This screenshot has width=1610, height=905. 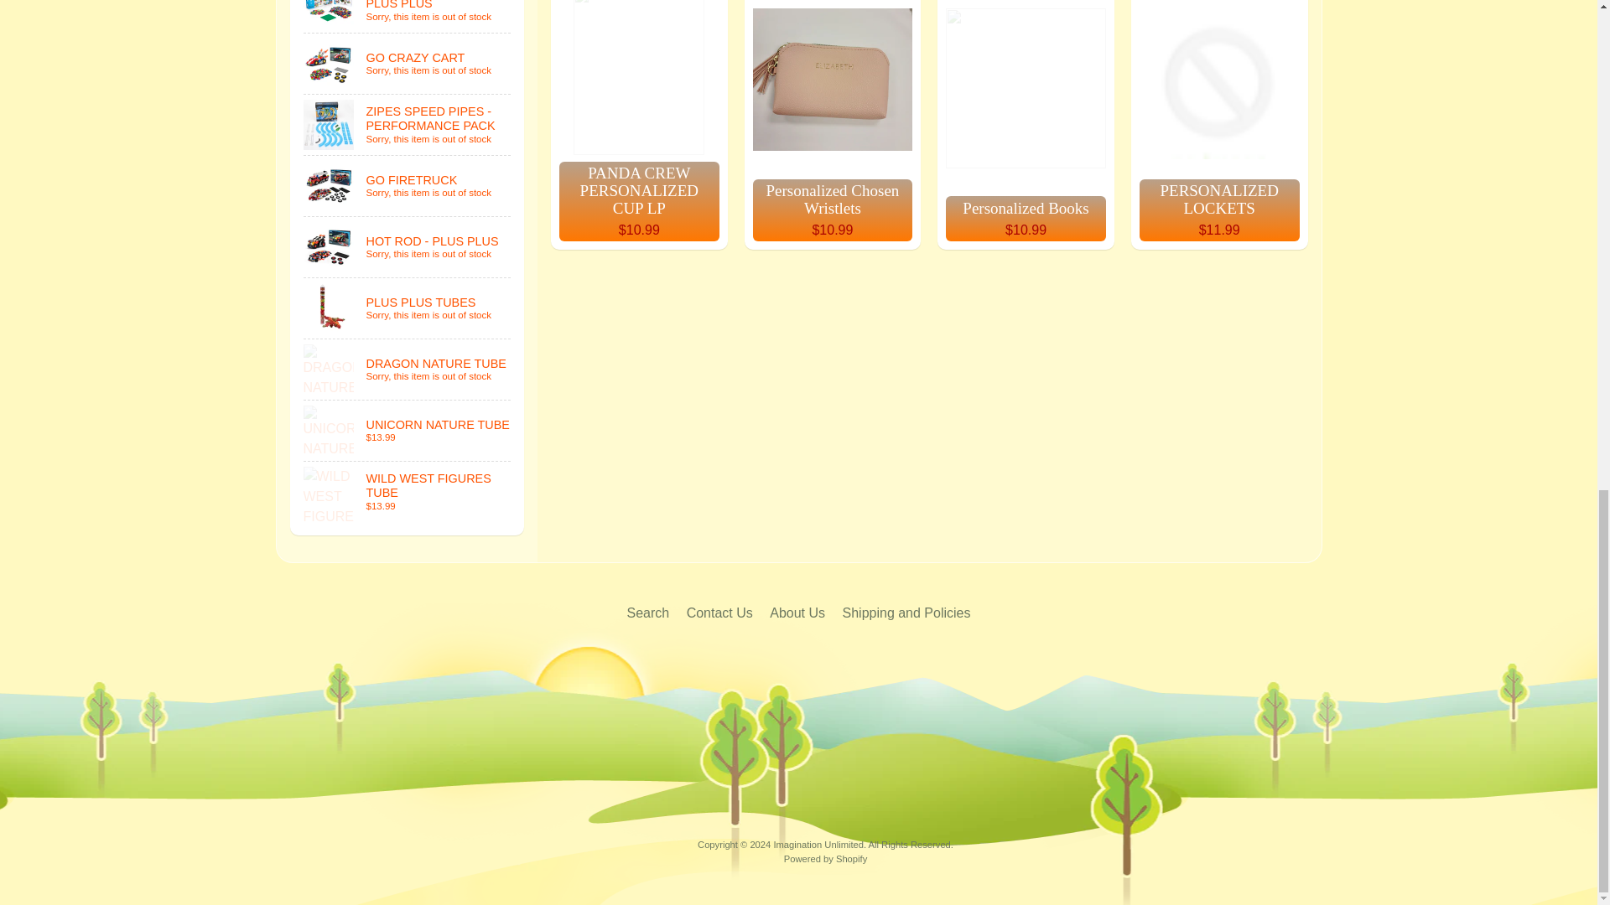 I want to click on GO CRAZY CART, so click(x=408, y=64).